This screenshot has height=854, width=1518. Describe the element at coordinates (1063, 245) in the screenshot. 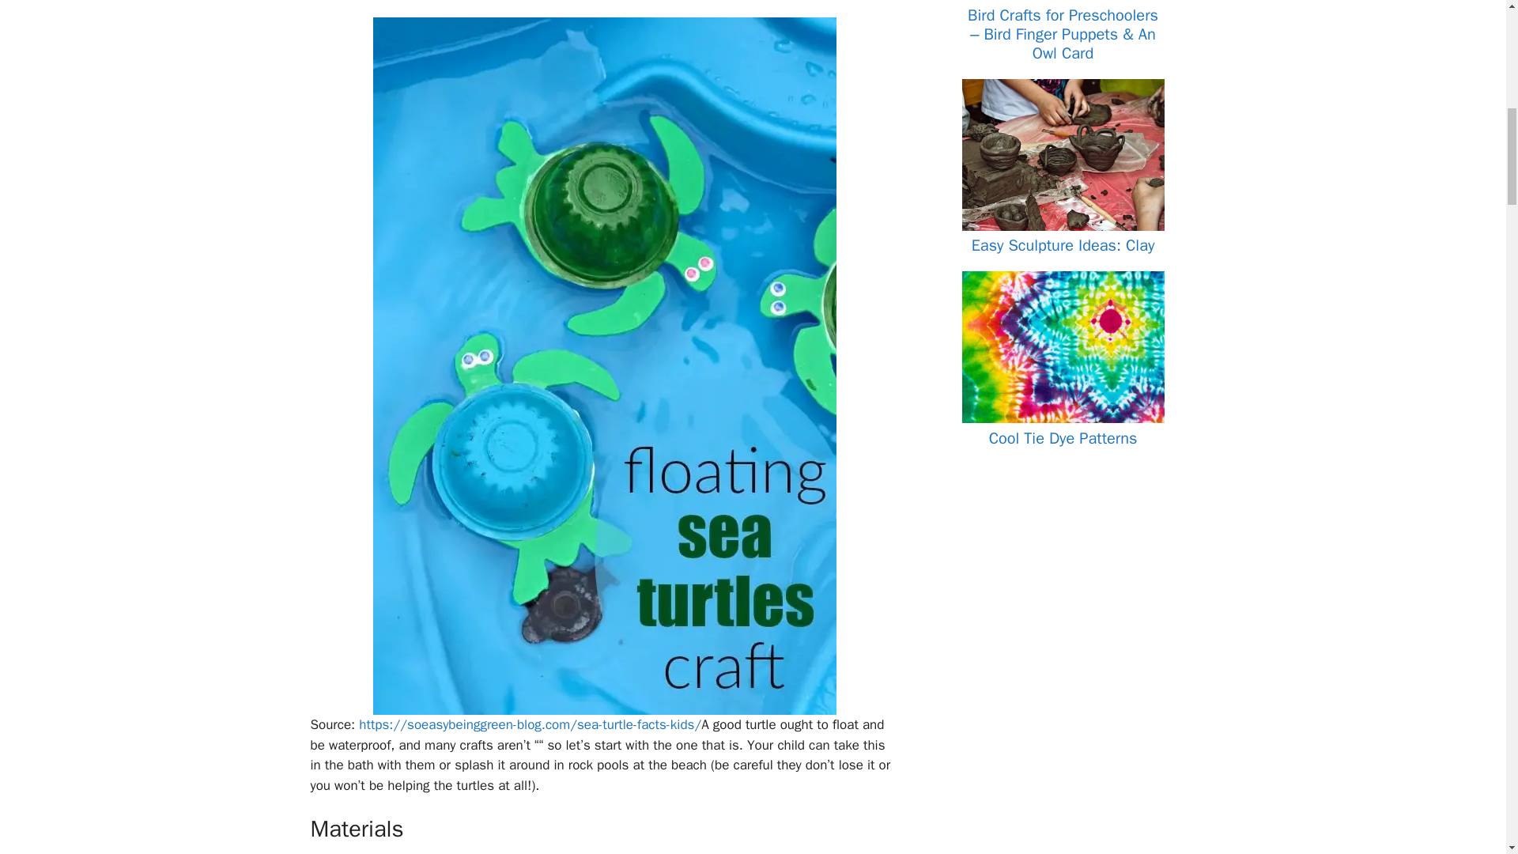

I see `Easy Sculpture Ideas: Clay` at that location.